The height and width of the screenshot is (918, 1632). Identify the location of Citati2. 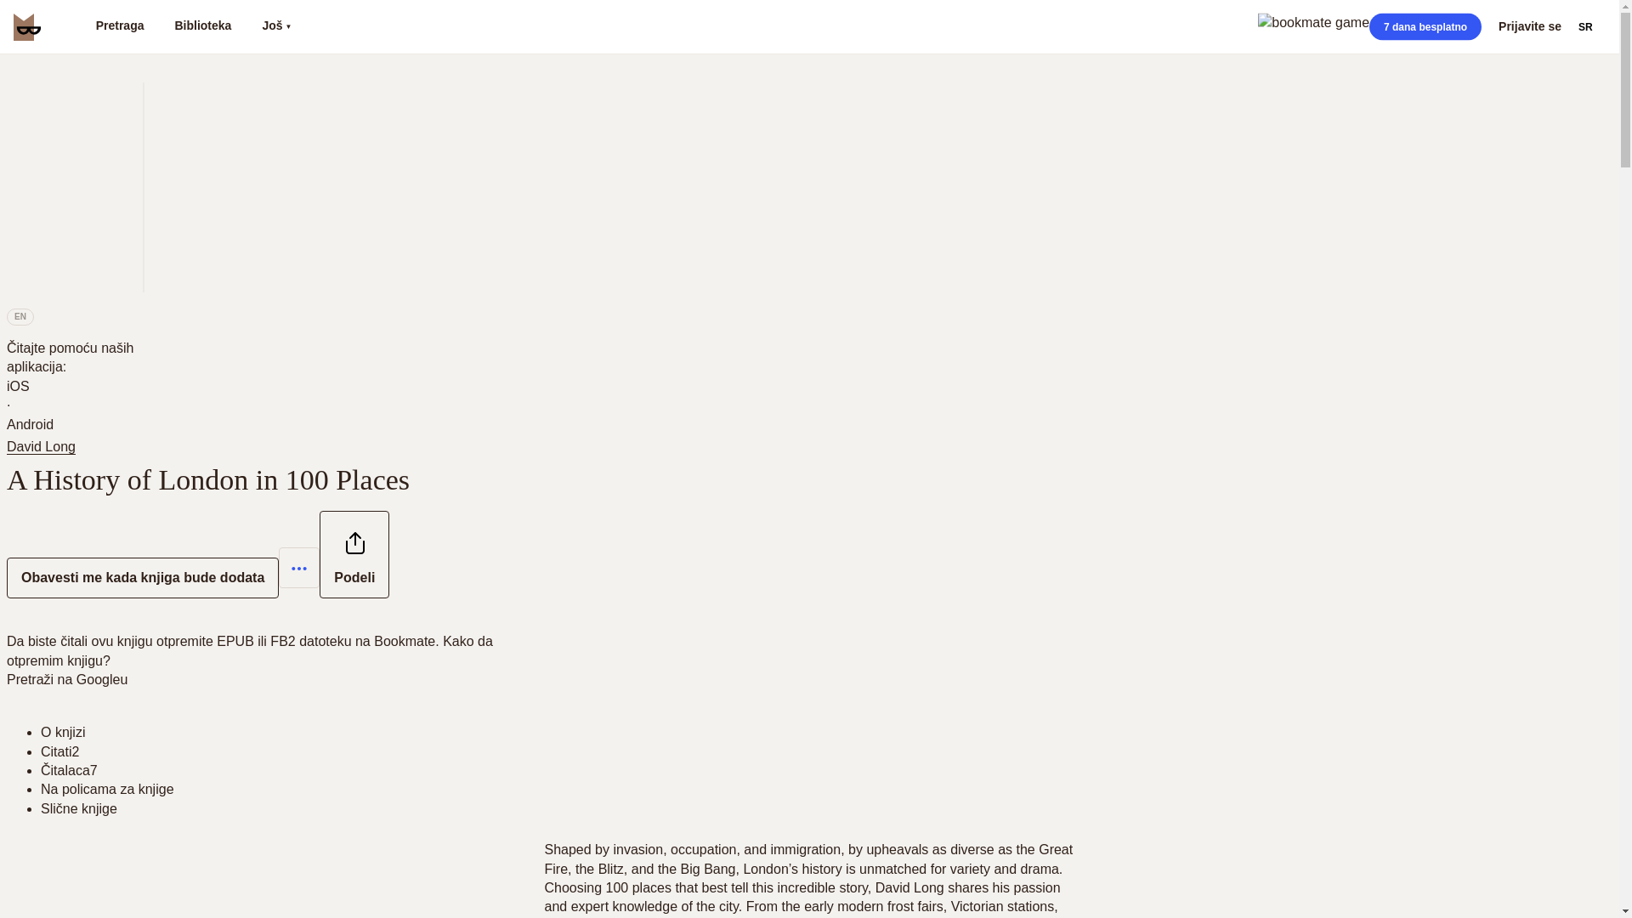
(59, 751).